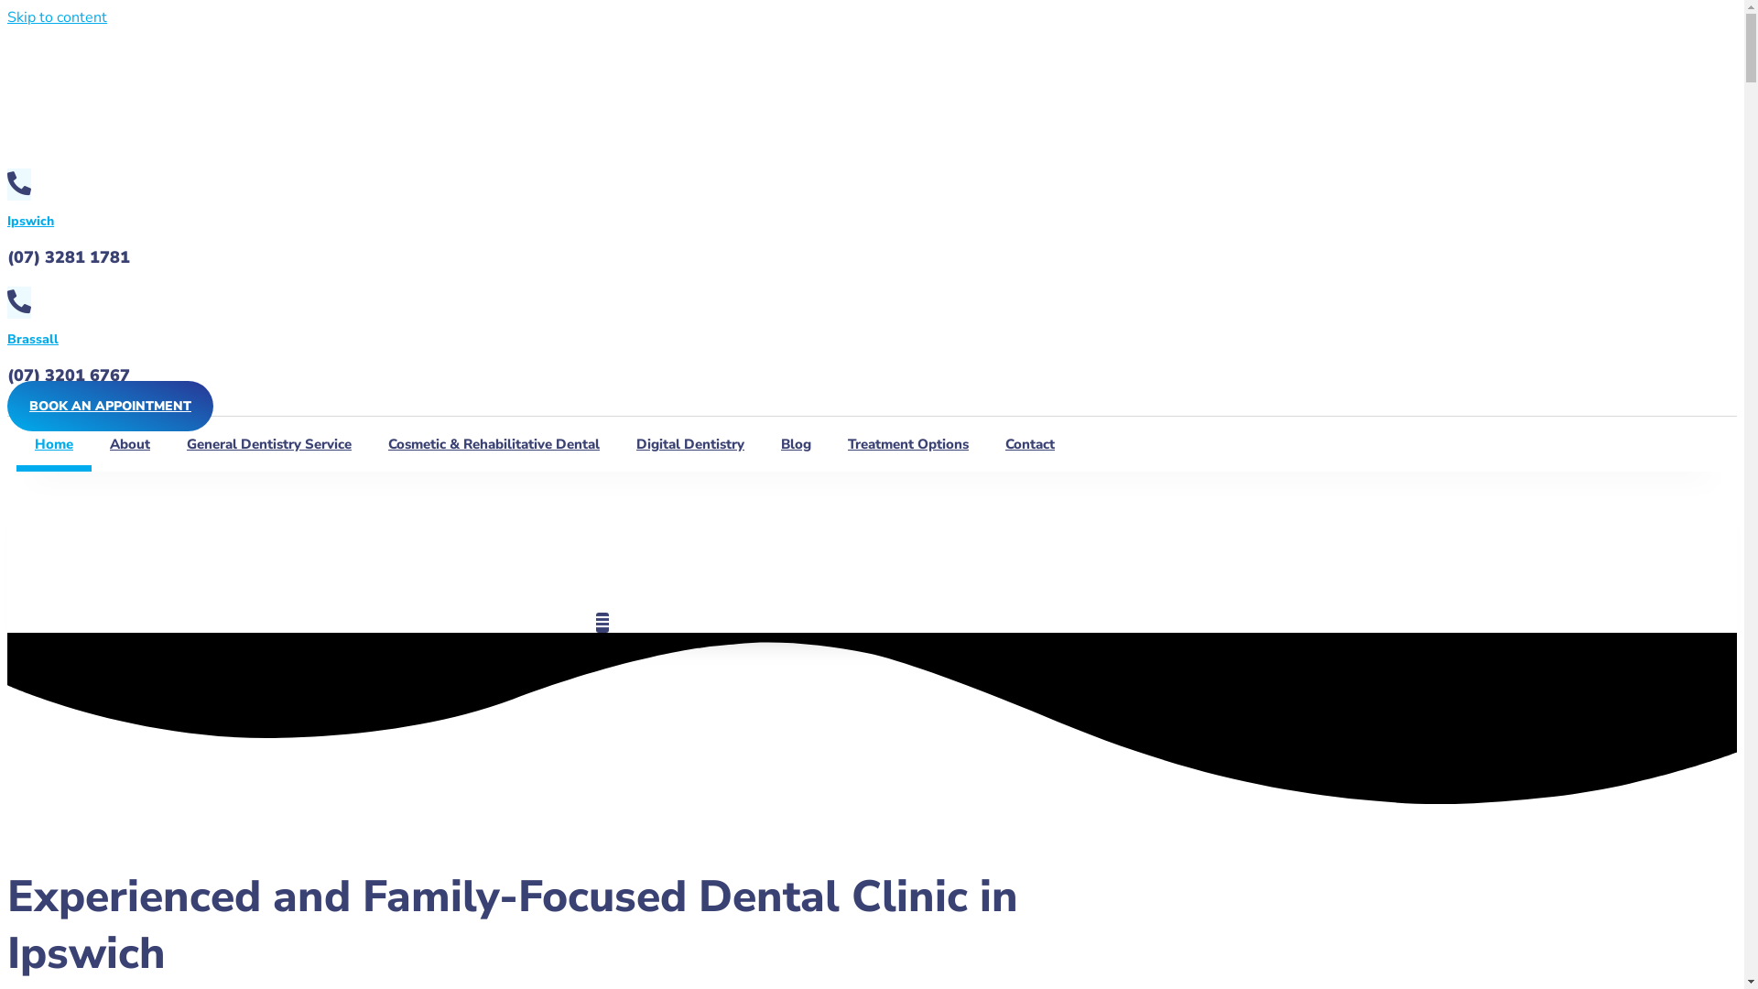 Image resolution: width=1758 pixels, height=989 pixels. Describe the element at coordinates (57, 17) in the screenshot. I see `Skip to content` at that location.